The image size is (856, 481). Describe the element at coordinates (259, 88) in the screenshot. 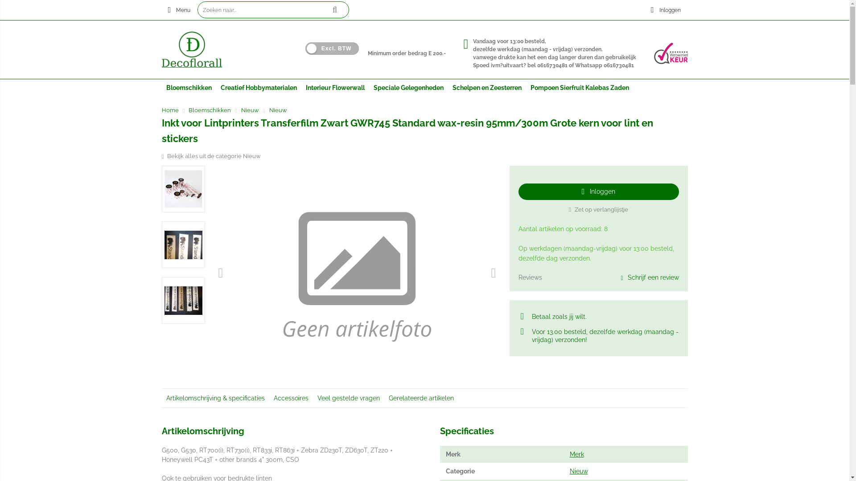

I see `Creatief Hobbymaterialen` at that location.